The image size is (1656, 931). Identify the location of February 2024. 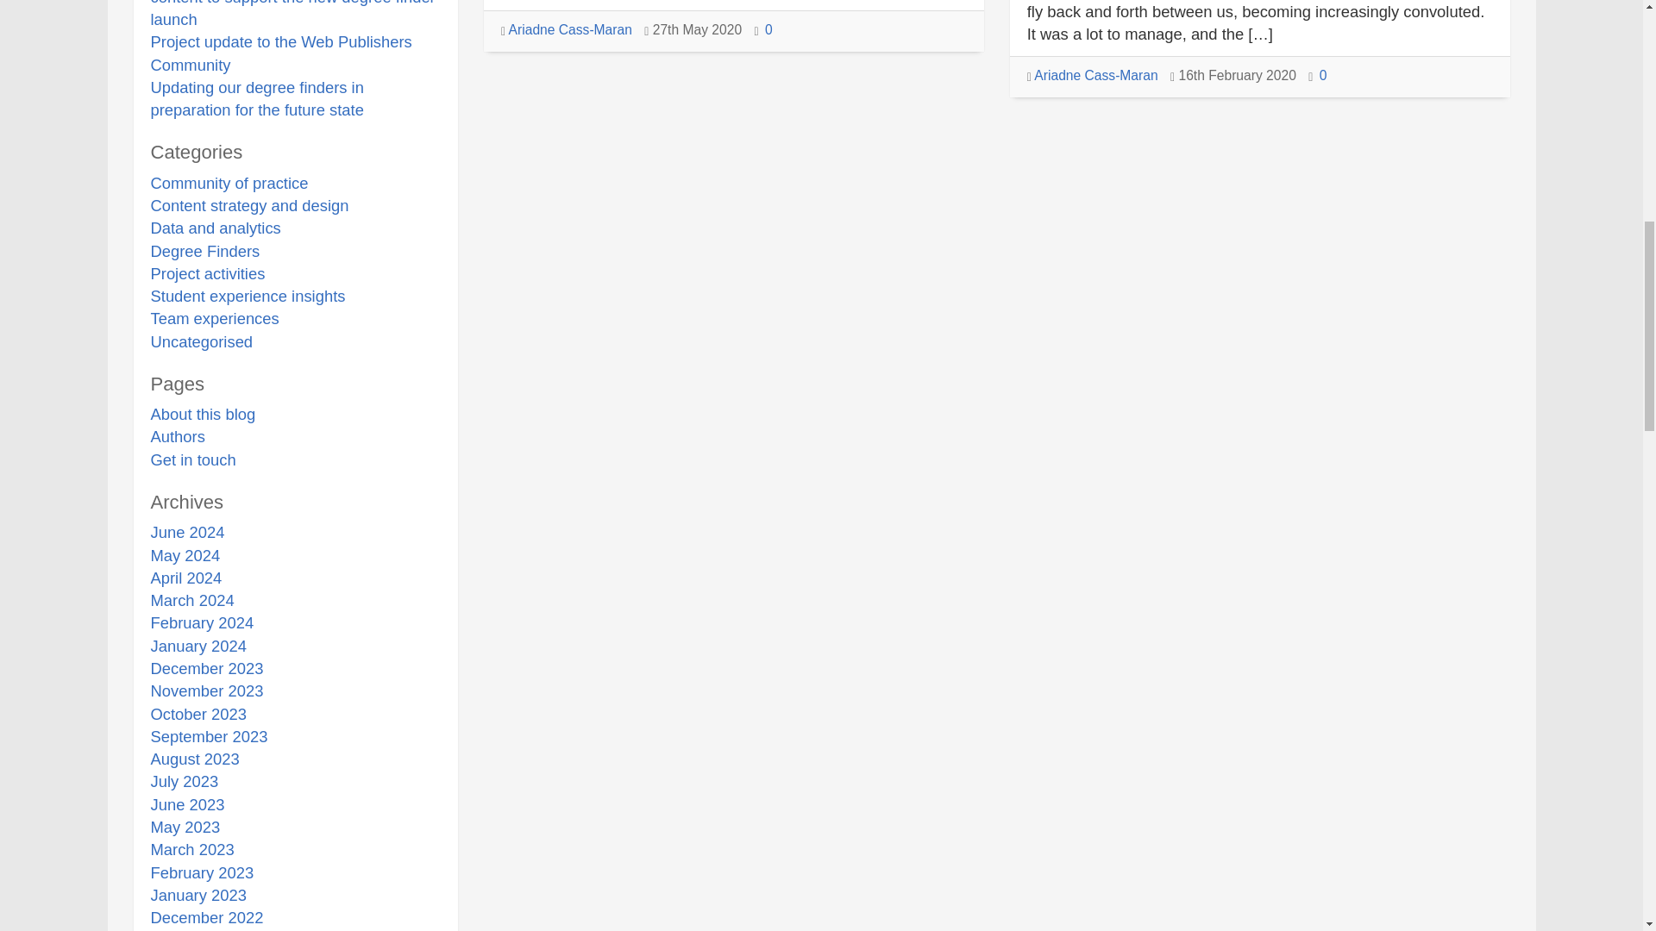
(202, 622).